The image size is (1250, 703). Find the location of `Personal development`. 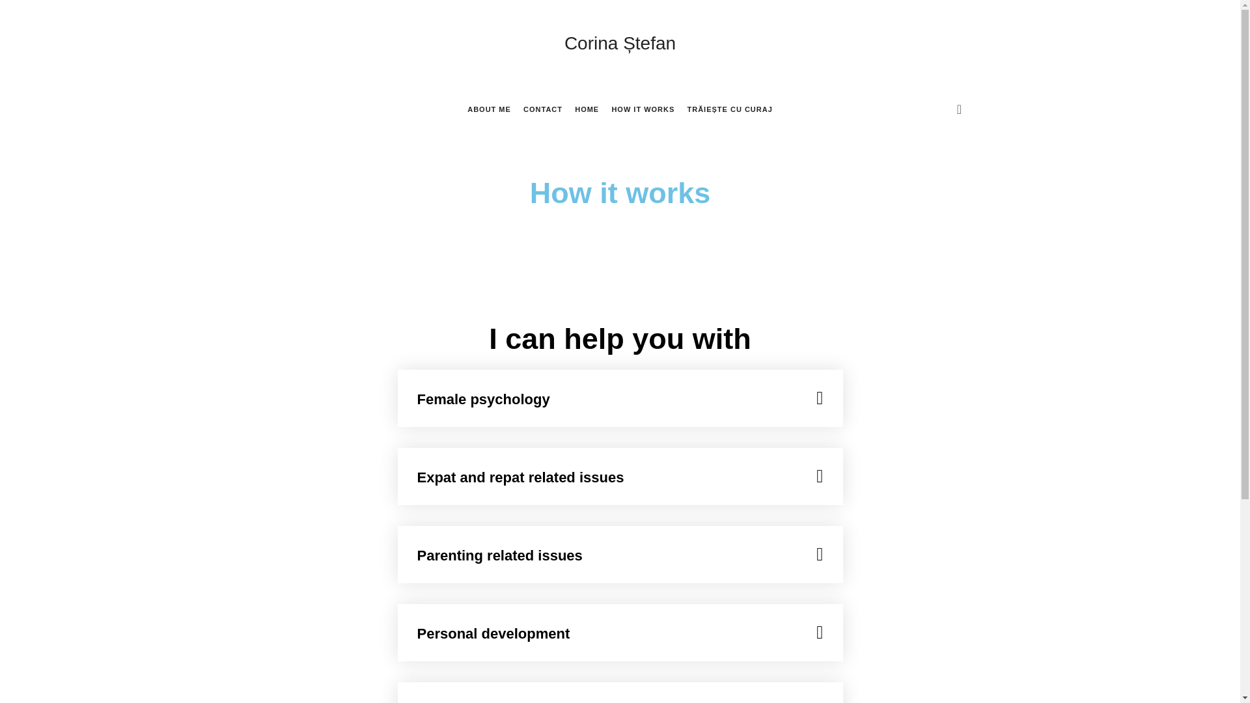

Personal development is located at coordinates (493, 634).